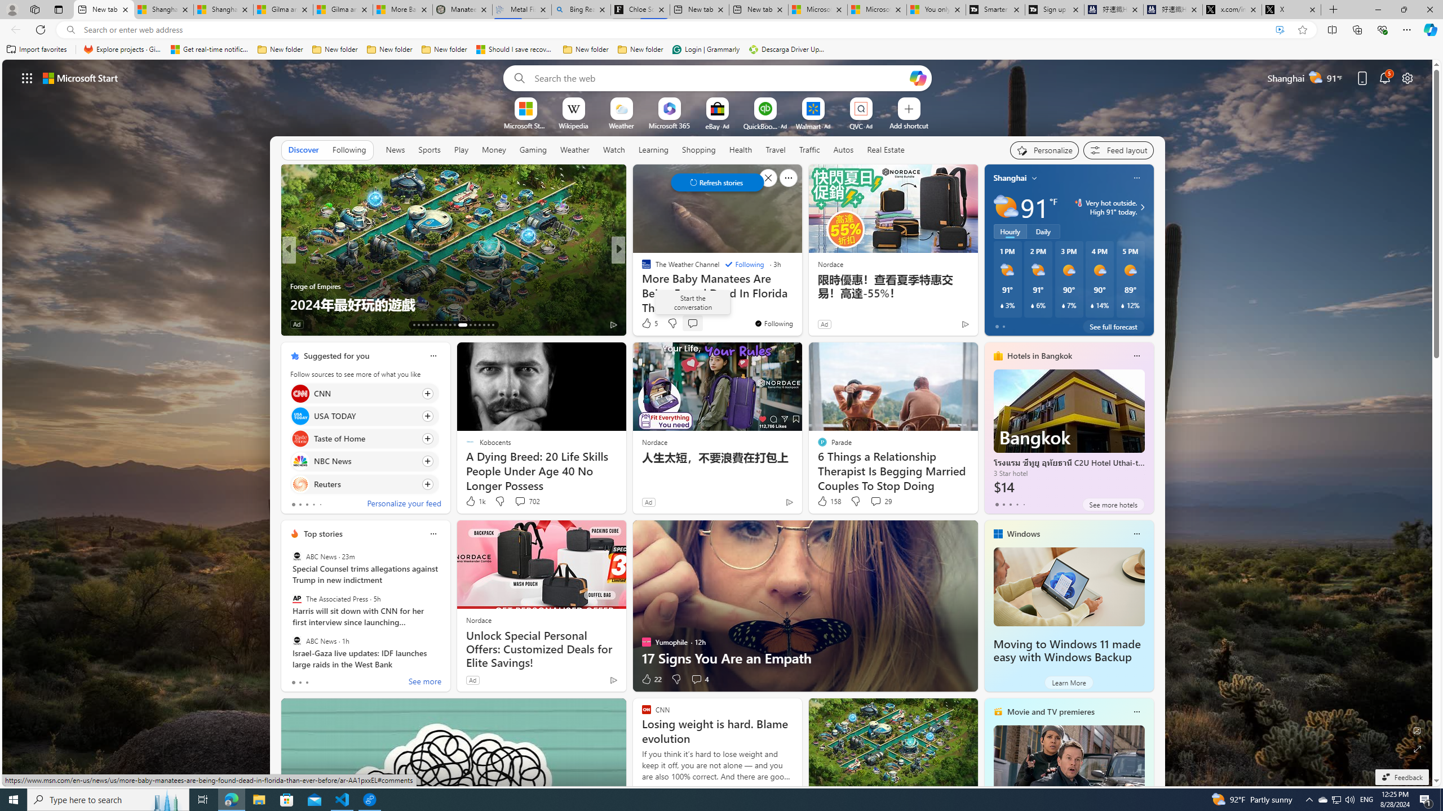 The image size is (1443, 811). What do you see at coordinates (7, 324) in the screenshot?
I see `View comments 42 Comment` at bounding box center [7, 324].